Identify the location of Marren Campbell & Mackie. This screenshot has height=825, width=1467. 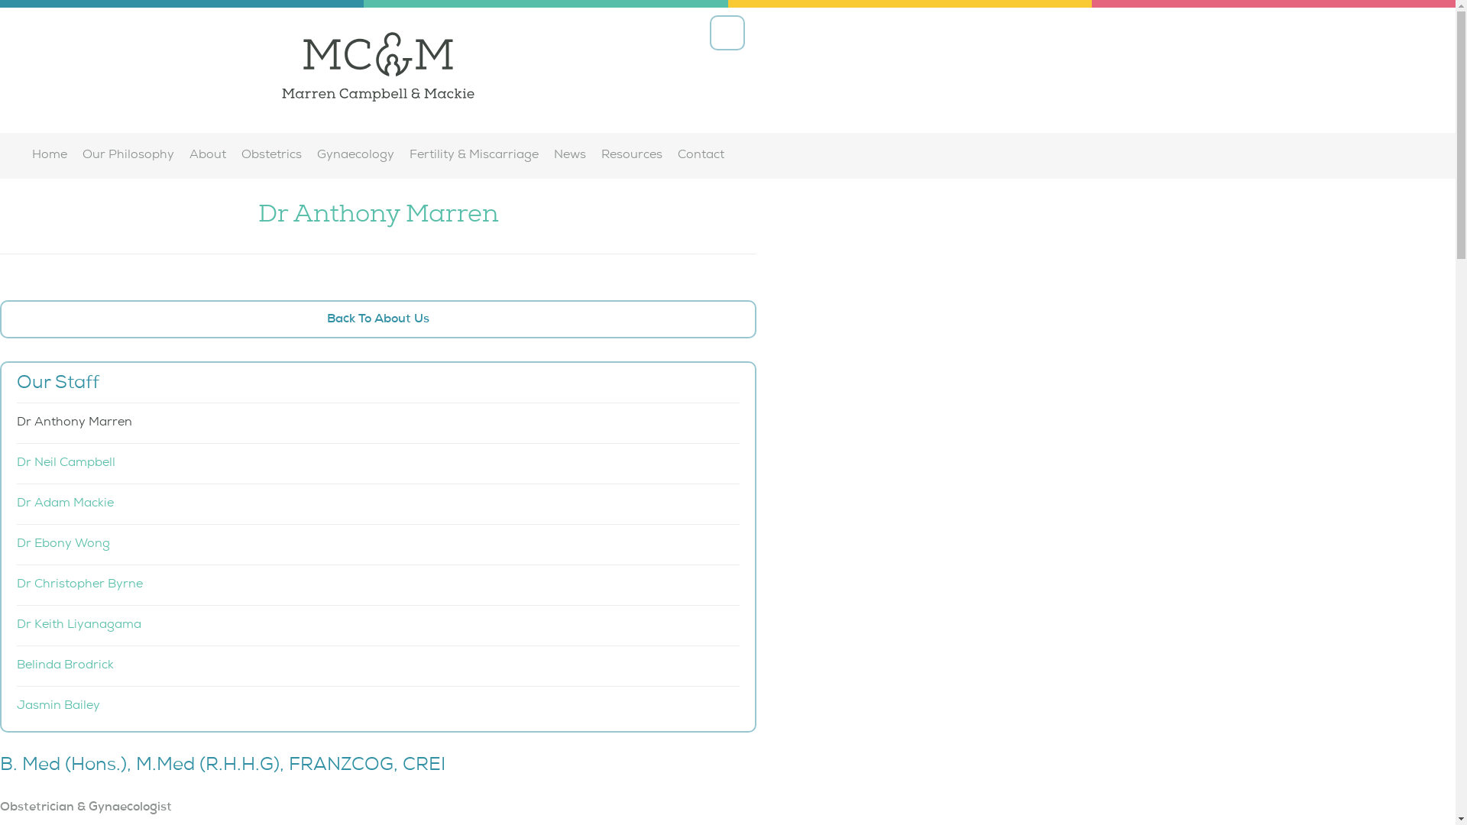
(378, 70).